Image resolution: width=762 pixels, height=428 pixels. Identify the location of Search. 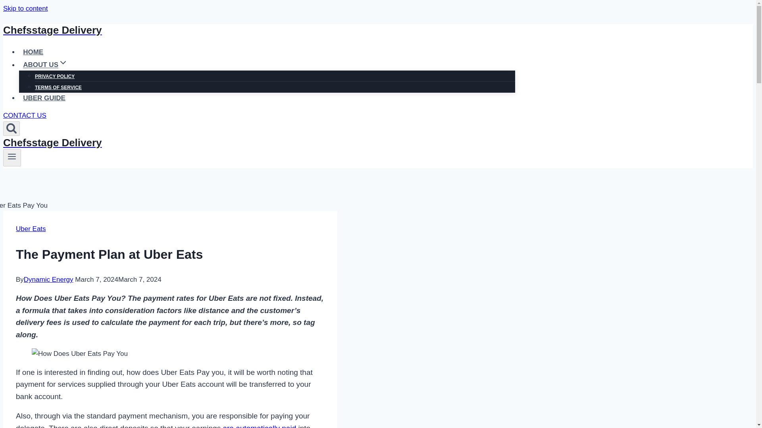
(11, 128).